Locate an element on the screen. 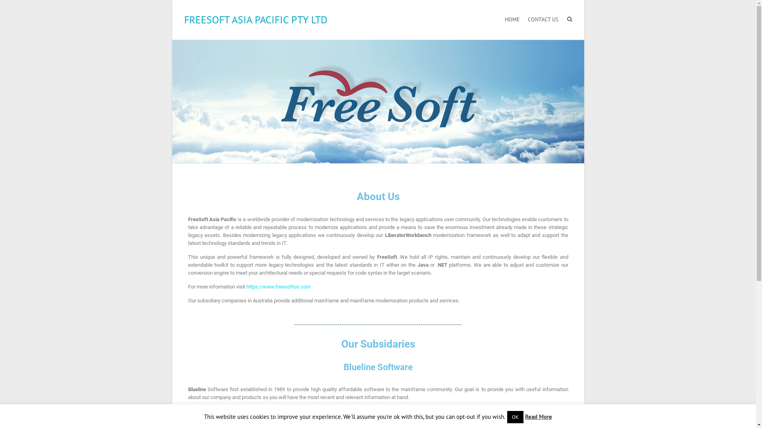  https://www.freesoftus.com is located at coordinates (278, 287).